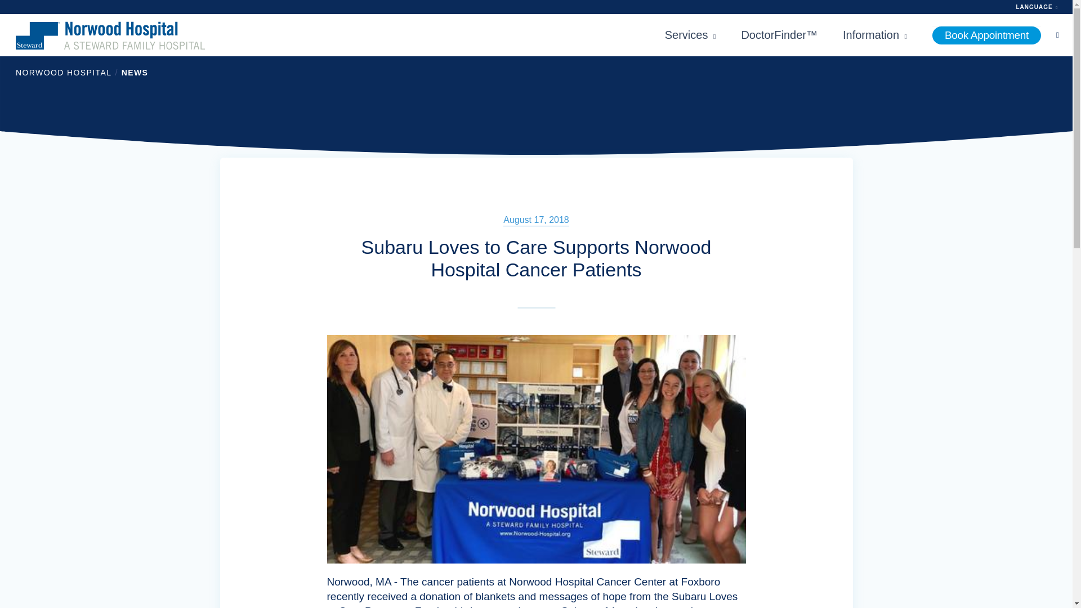 The height and width of the screenshot is (608, 1081). I want to click on NEWS, so click(135, 72).